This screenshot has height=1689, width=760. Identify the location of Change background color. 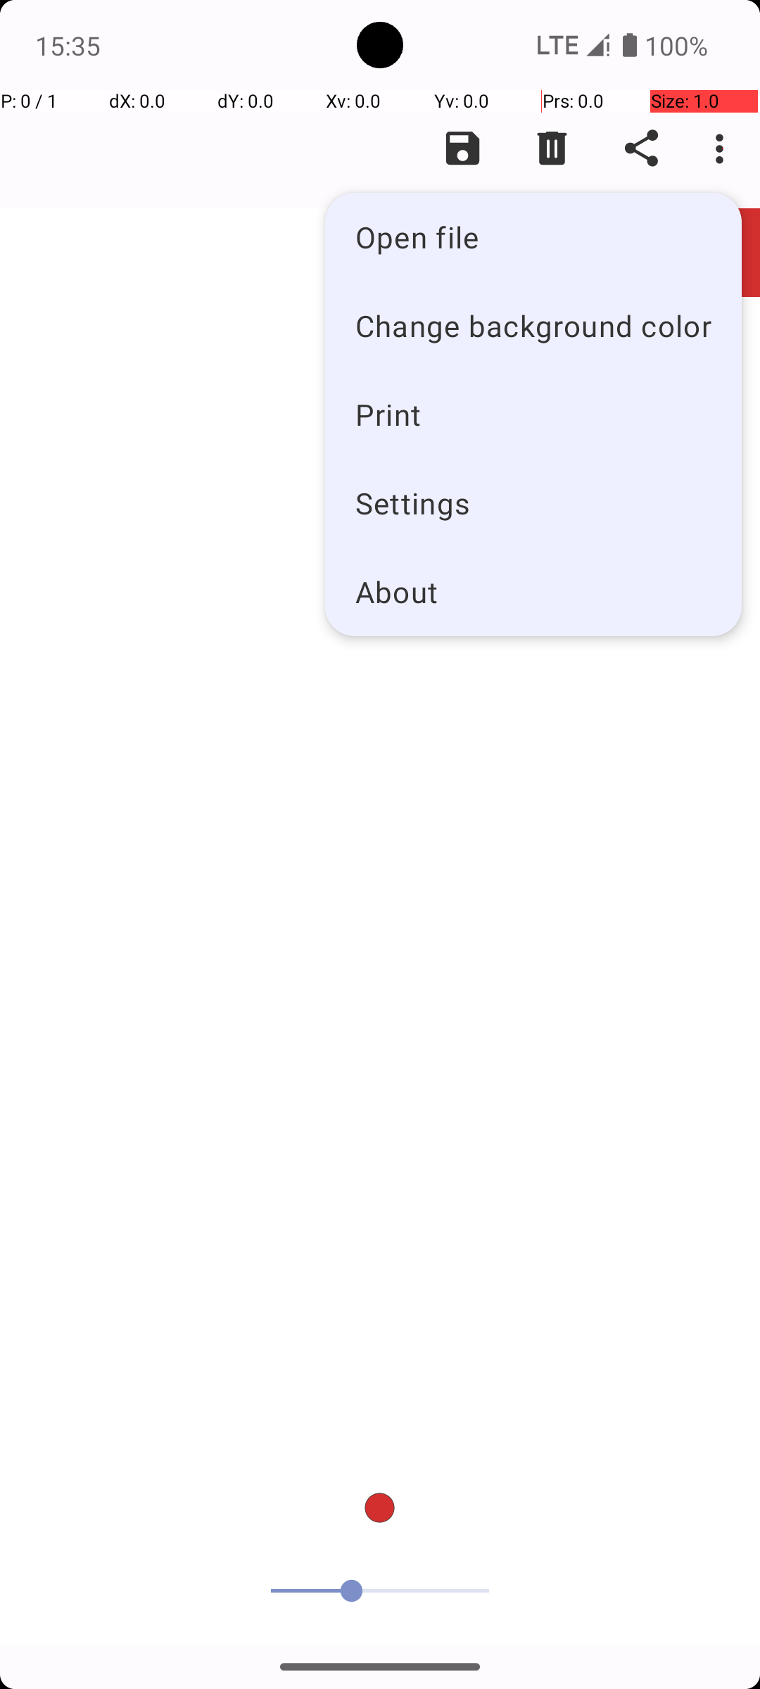
(533, 325).